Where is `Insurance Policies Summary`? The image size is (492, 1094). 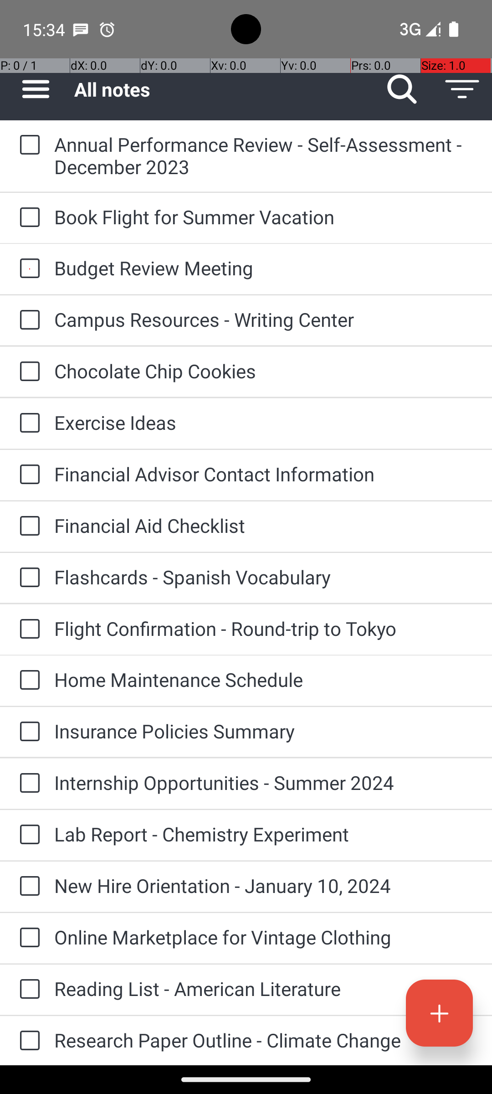
Insurance Policies Summary is located at coordinates (264, 731).